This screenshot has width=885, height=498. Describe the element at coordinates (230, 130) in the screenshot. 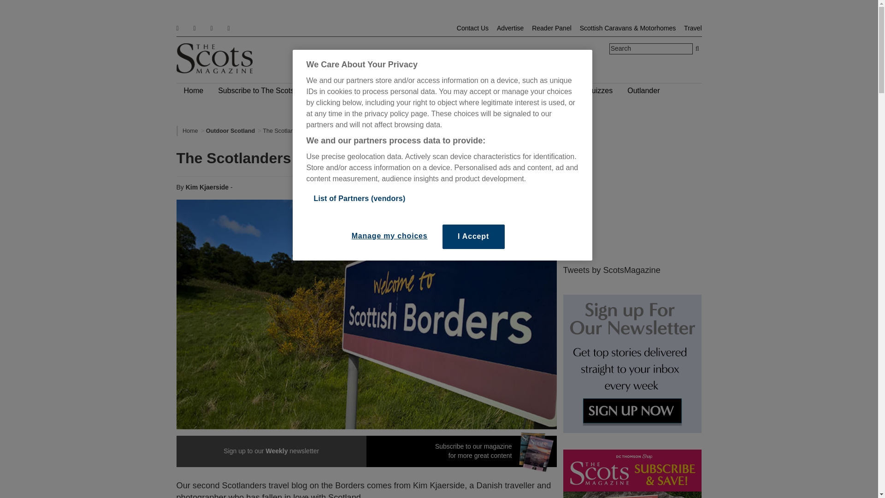

I see `Outdoor Scotland` at that location.